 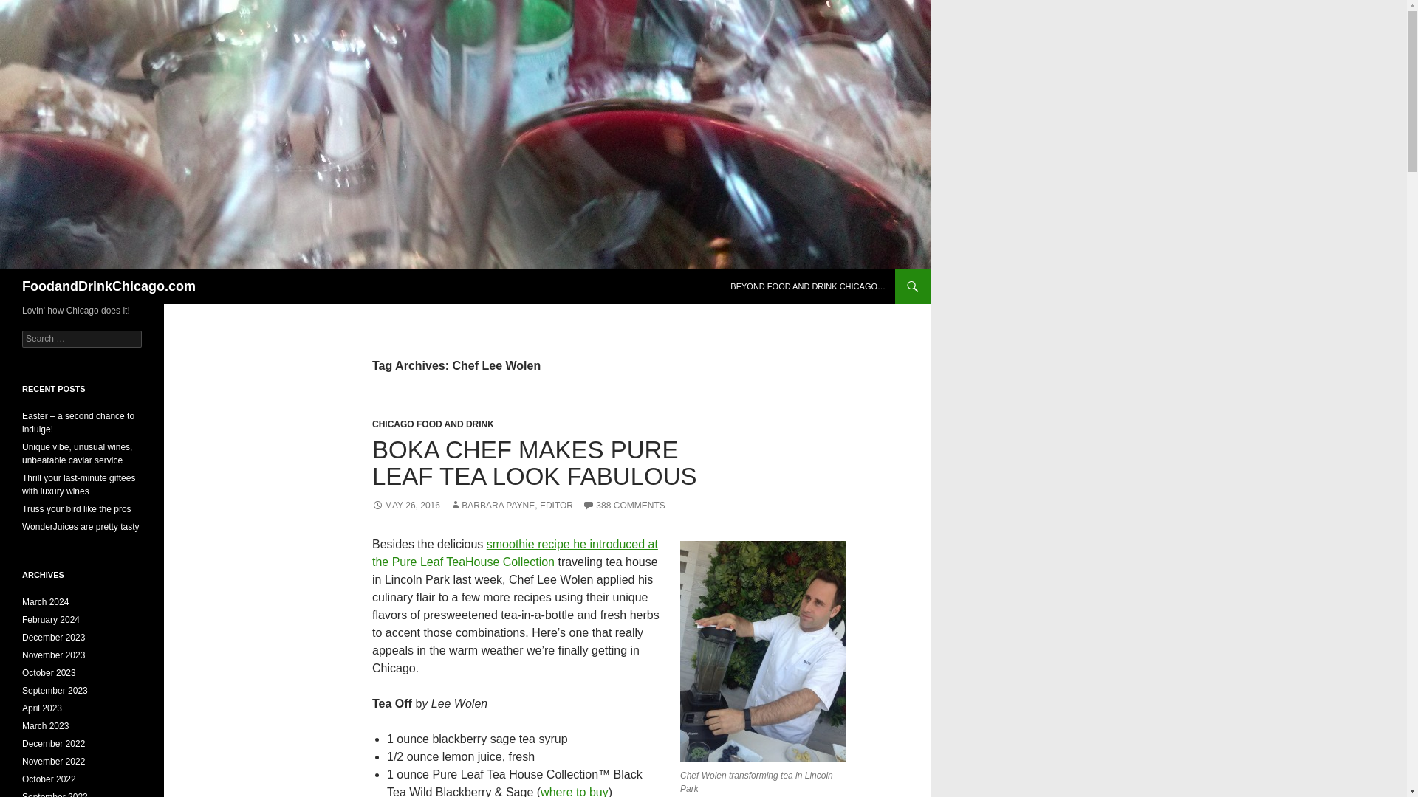 I want to click on where to buy, so click(x=574, y=791).